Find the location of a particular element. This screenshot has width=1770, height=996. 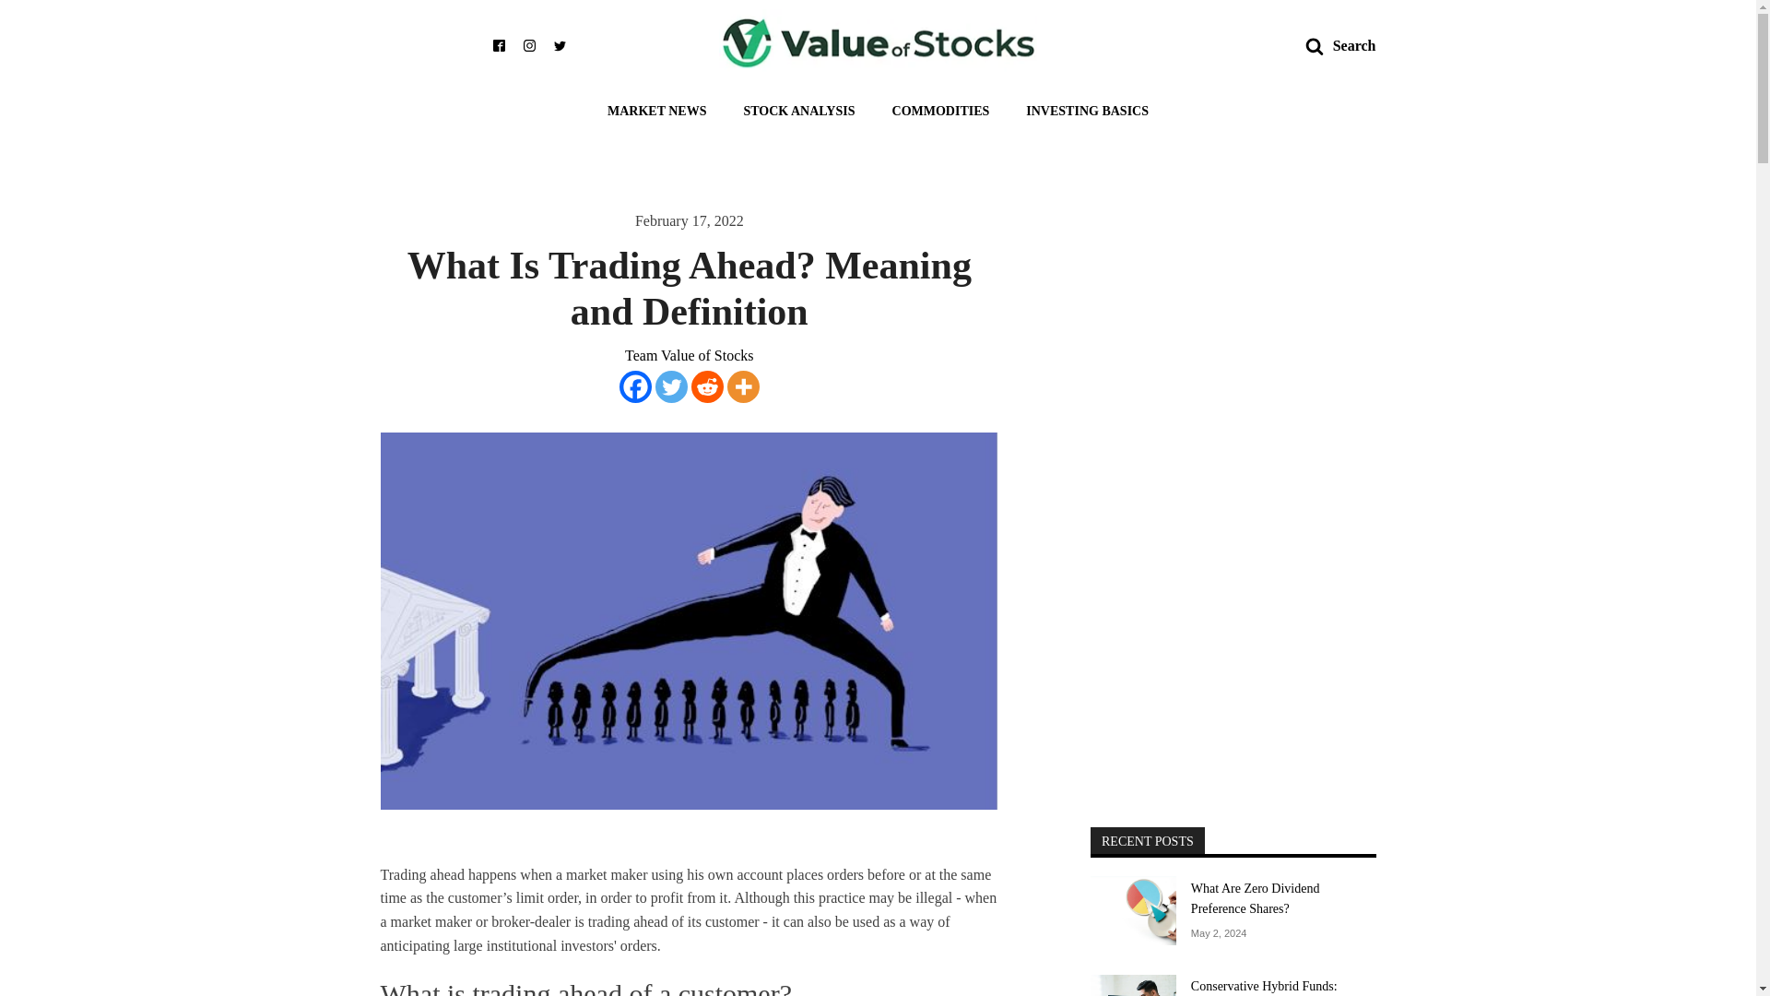

Team Value of Stocks is located at coordinates (689, 355).